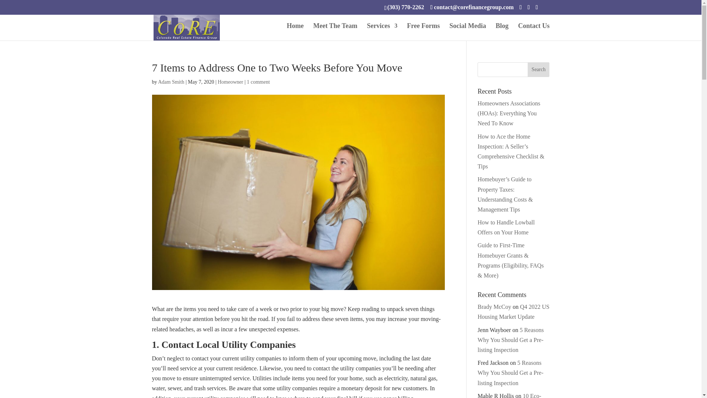  I want to click on Meet The Team, so click(335, 32).